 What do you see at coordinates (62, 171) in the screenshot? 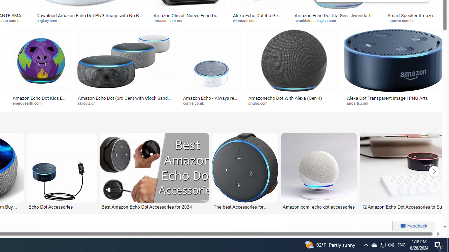
I see `Echo Dot Accessories Echo Dot Accessories` at bounding box center [62, 171].